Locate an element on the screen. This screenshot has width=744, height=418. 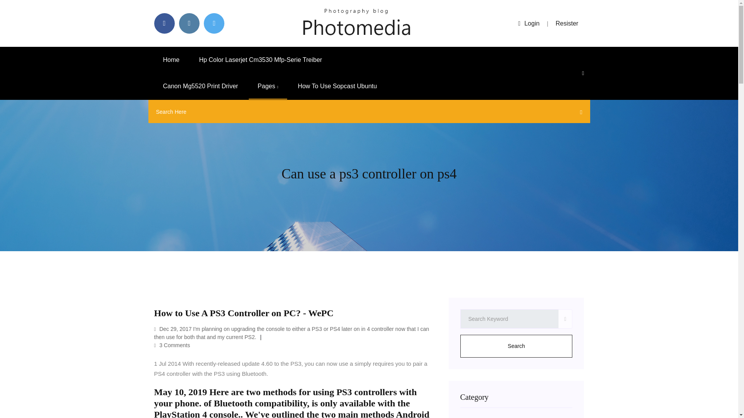
Resister is located at coordinates (567, 23).